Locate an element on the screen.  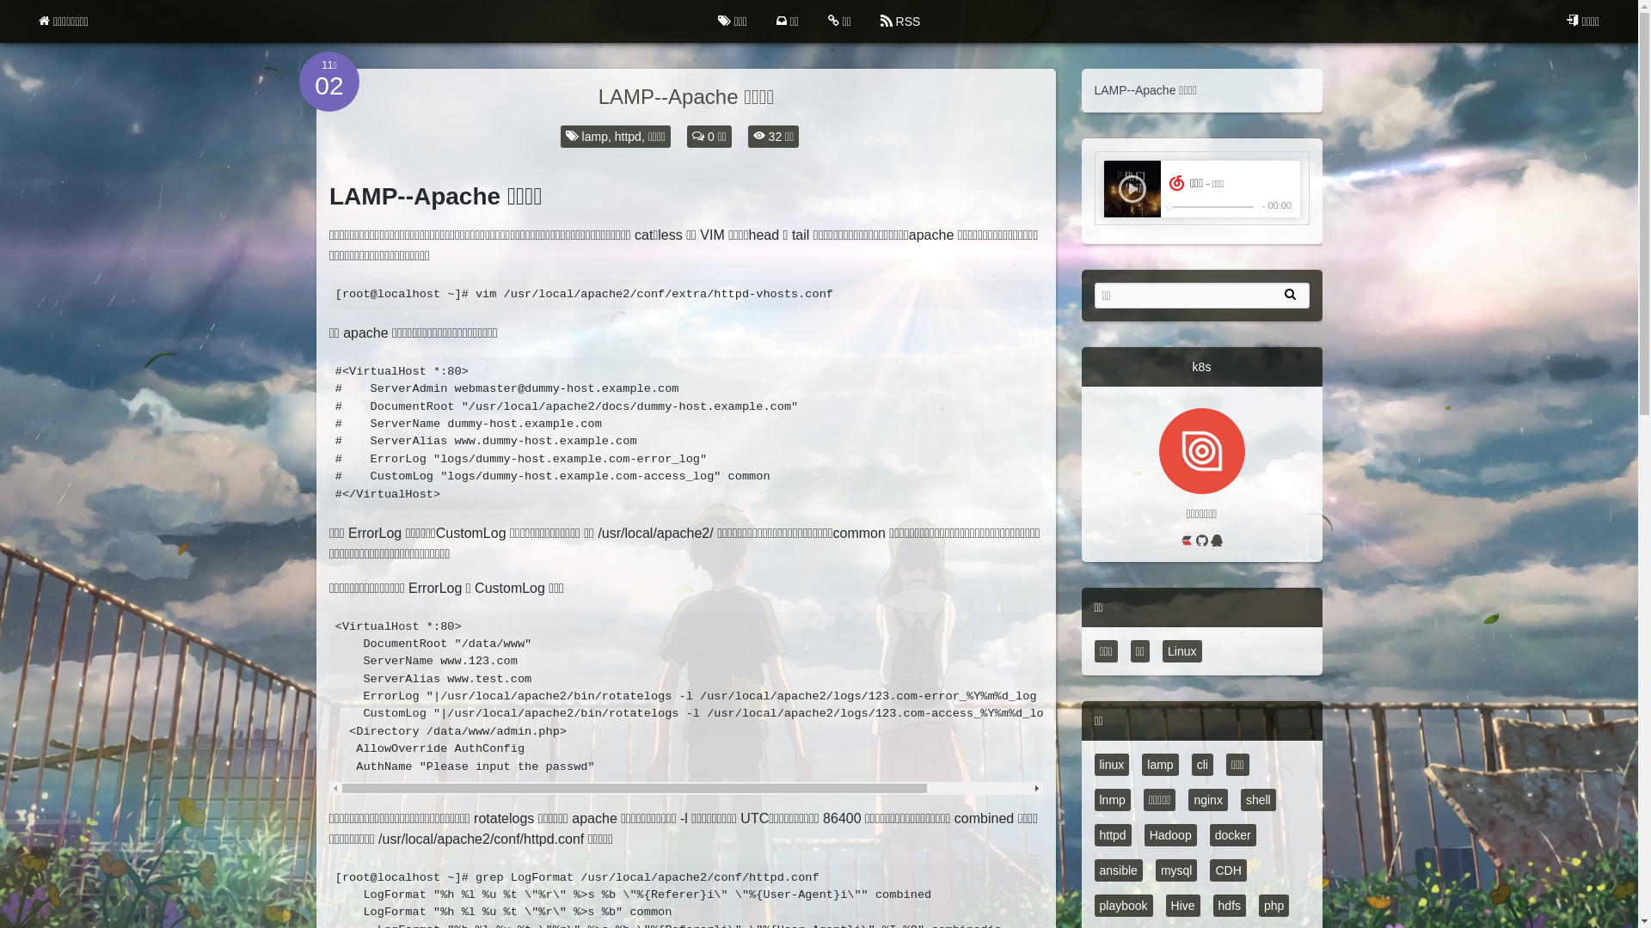
httpd is located at coordinates (1113, 835).